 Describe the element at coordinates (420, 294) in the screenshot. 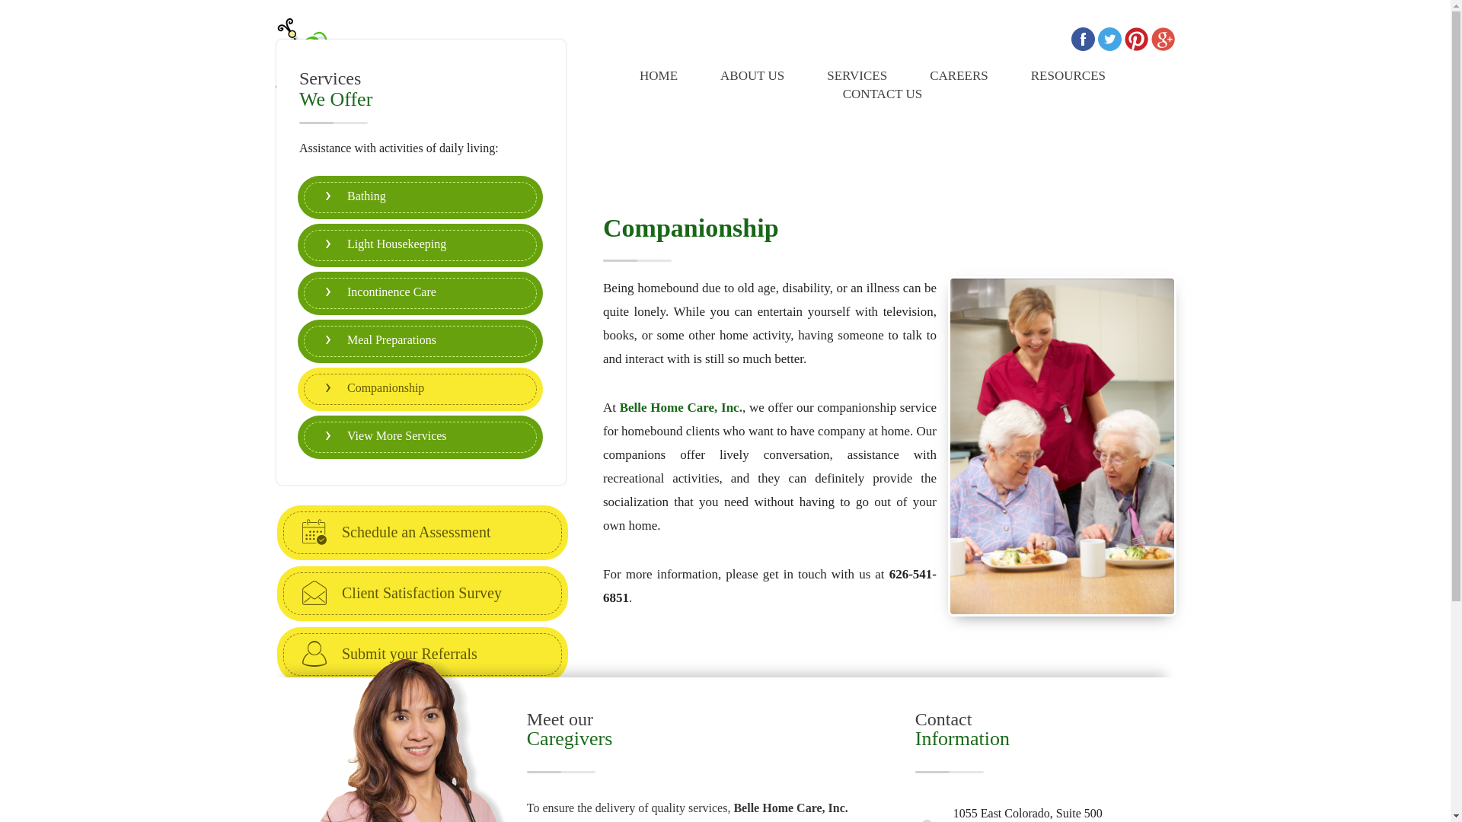

I see `Incontinence Care` at that location.